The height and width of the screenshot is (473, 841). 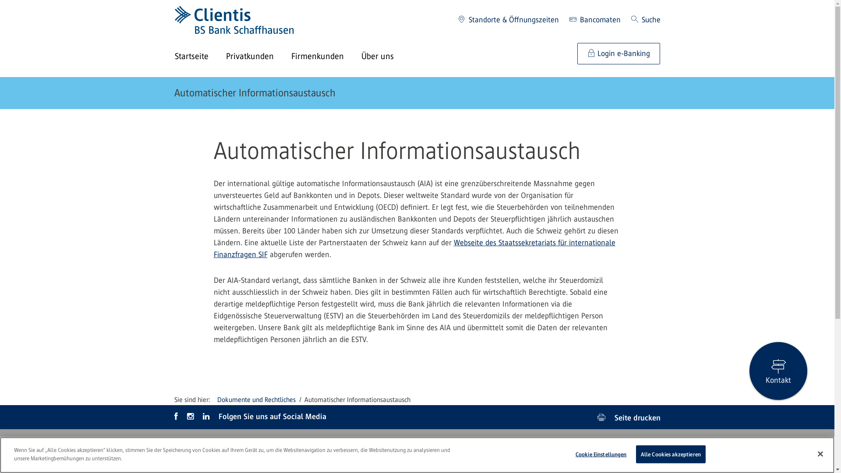 What do you see at coordinates (629, 417) in the screenshot?
I see `Seite drucken` at bounding box center [629, 417].